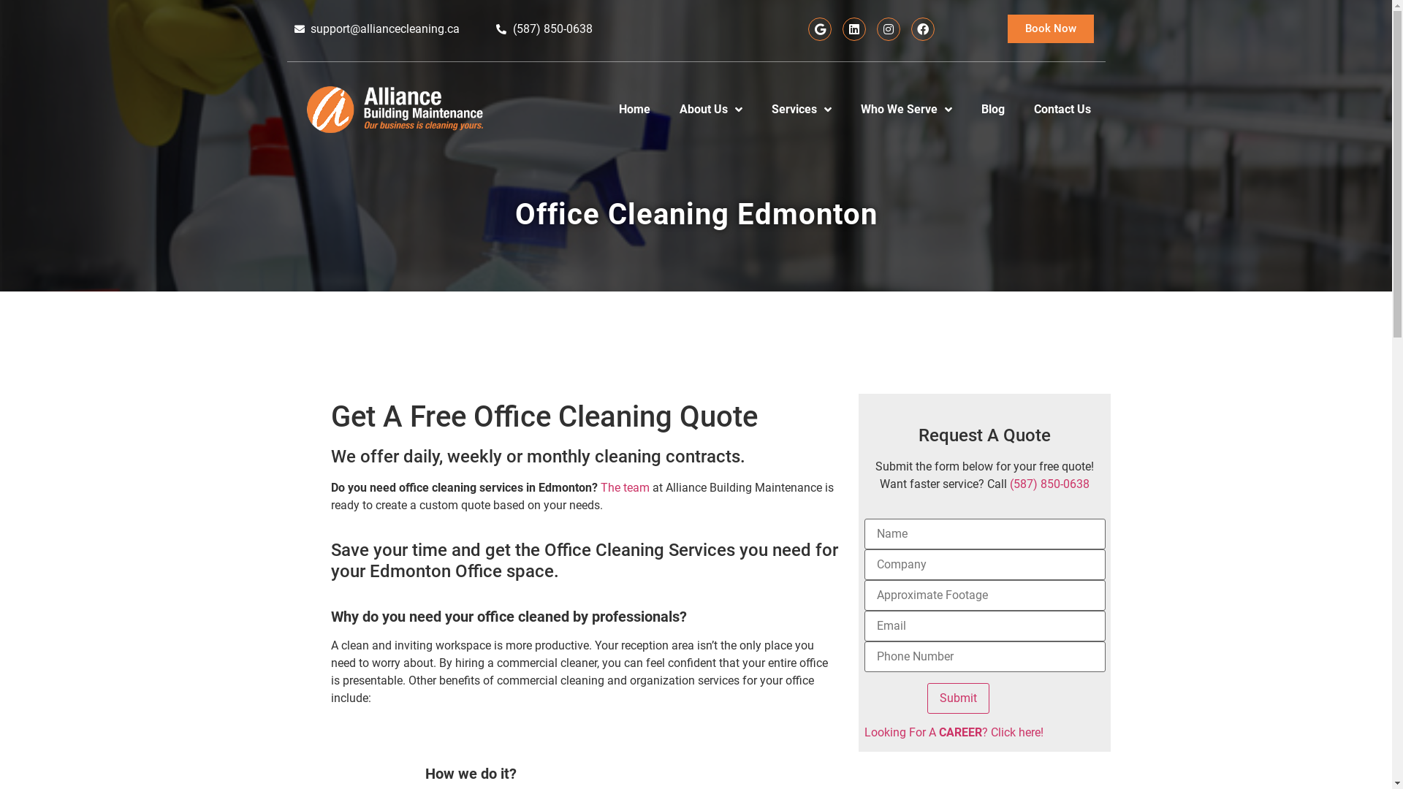 This screenshot has width=1403, height=789. What do you see at coordinates (1062, 110) in the screenshot?
I see `Contact Us` at bounding box center [1062, 110].